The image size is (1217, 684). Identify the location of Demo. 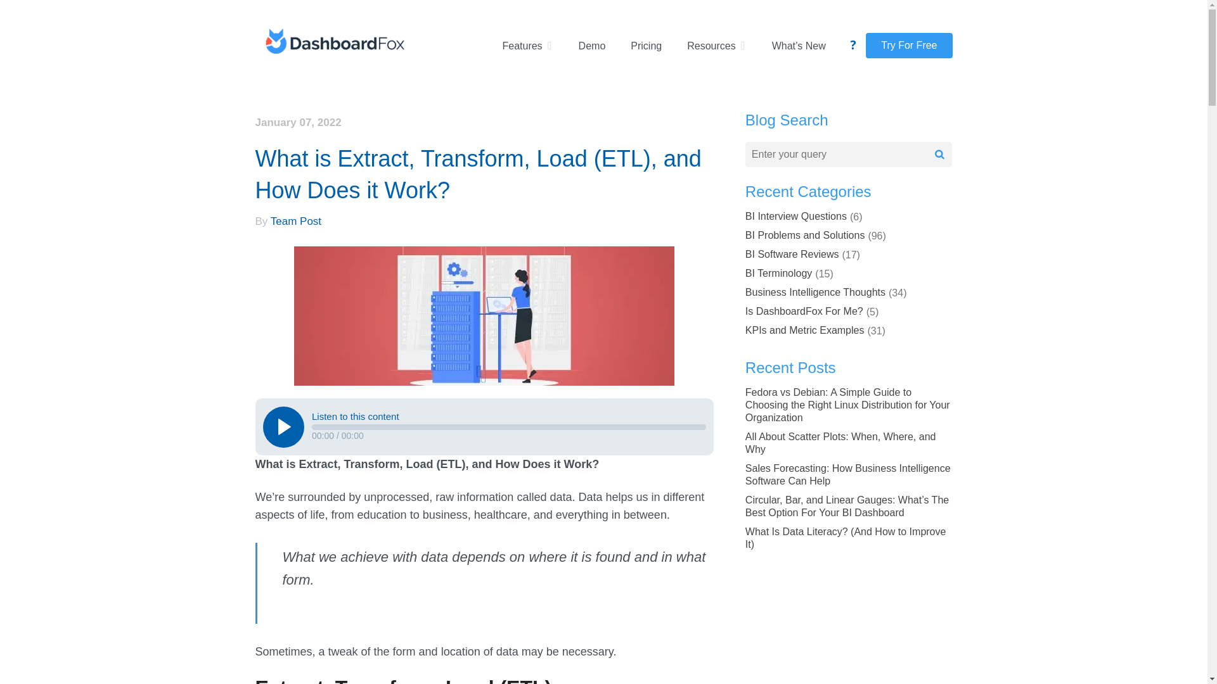
(592, 46).